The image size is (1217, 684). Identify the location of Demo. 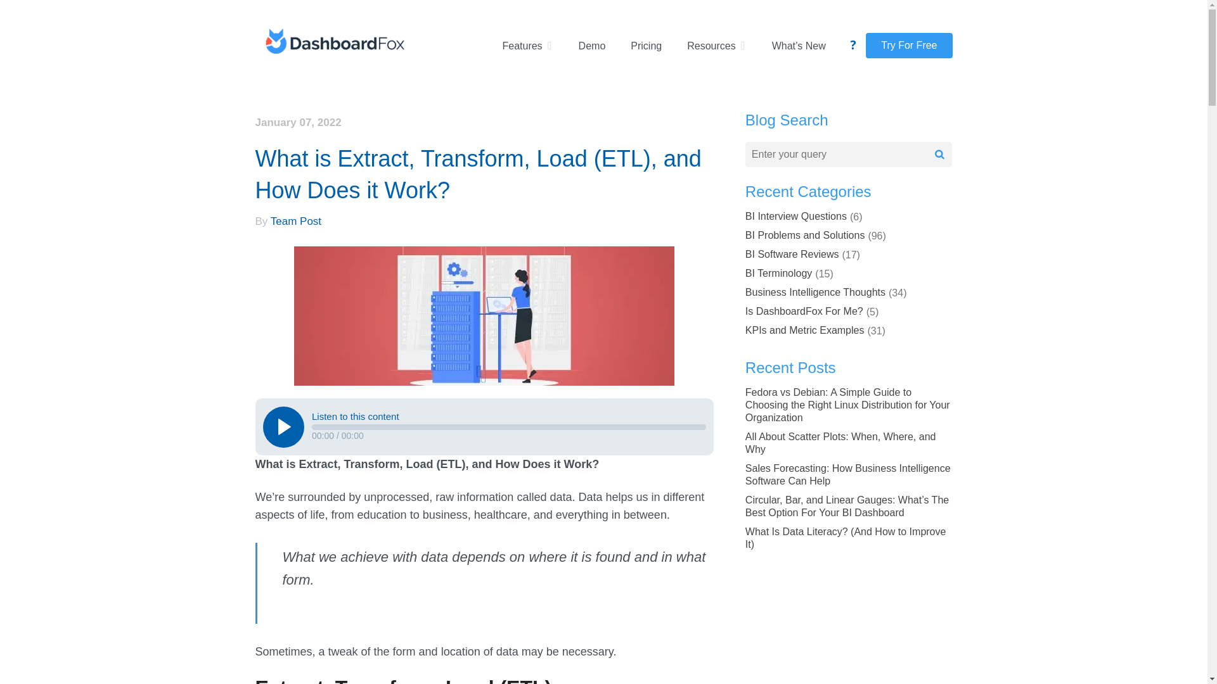
(592, 46).